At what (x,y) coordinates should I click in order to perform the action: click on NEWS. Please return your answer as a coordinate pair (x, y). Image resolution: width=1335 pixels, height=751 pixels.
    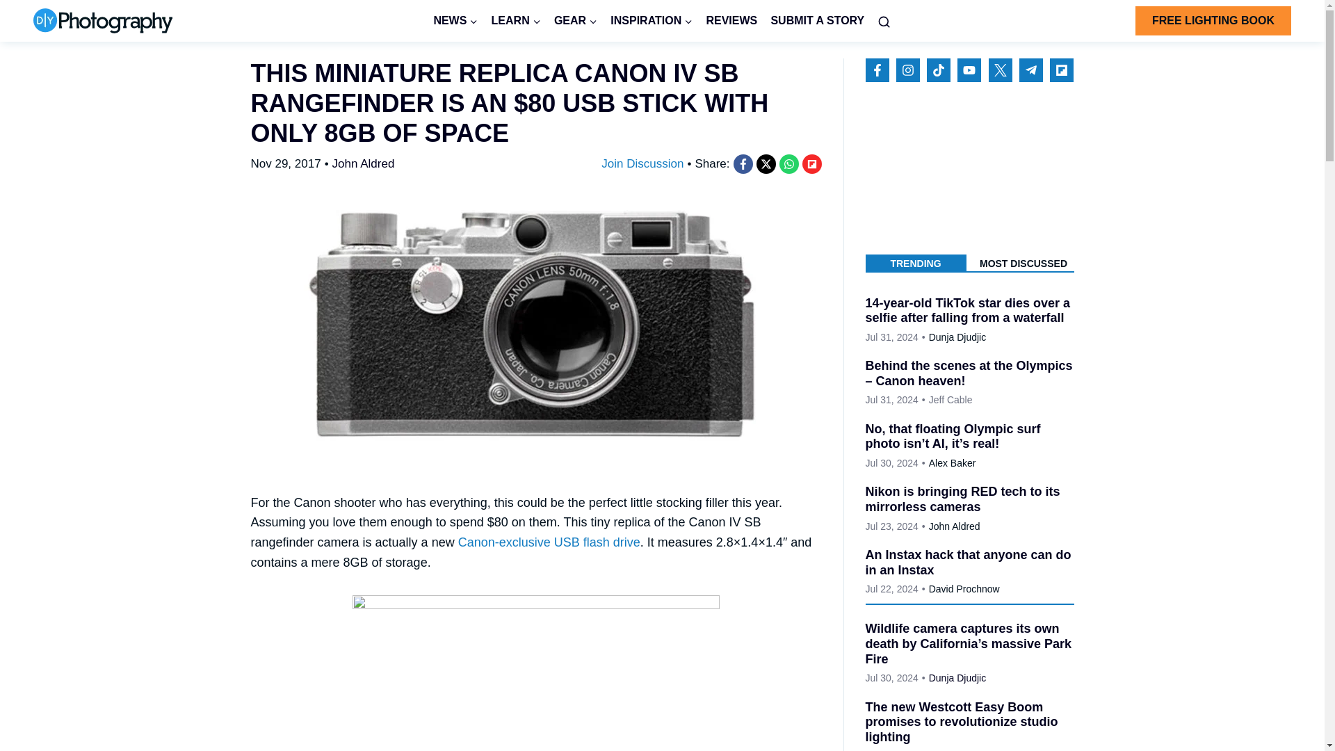
    Looking at the image, I should click on (455, 21).